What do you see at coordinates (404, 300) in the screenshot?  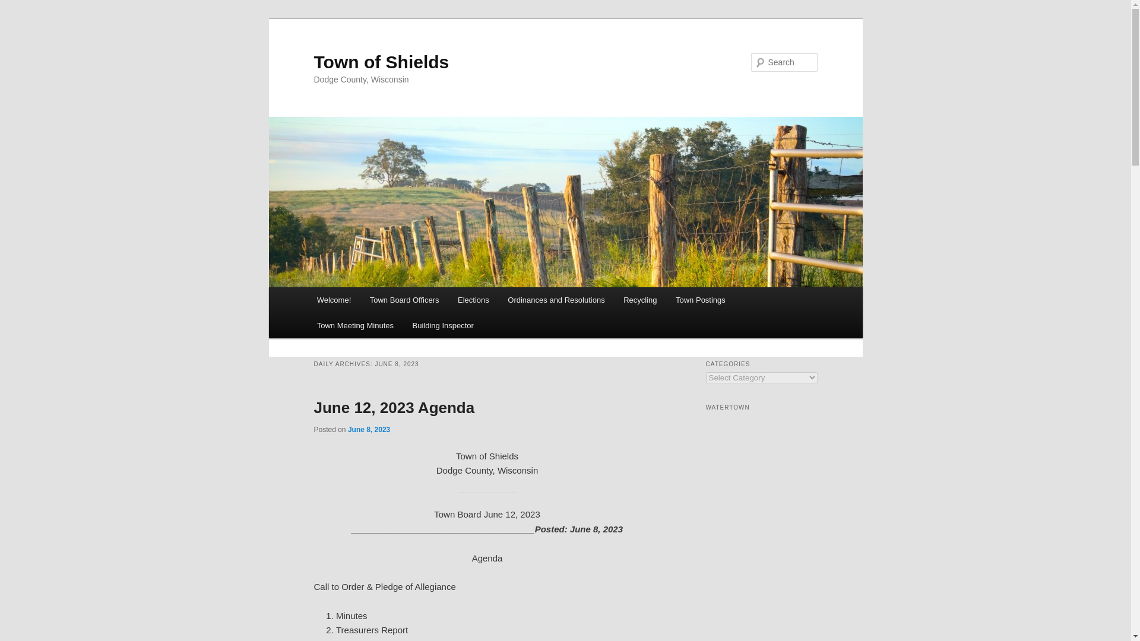 I see `Town Board Officers` at bounding box center [404, 300].